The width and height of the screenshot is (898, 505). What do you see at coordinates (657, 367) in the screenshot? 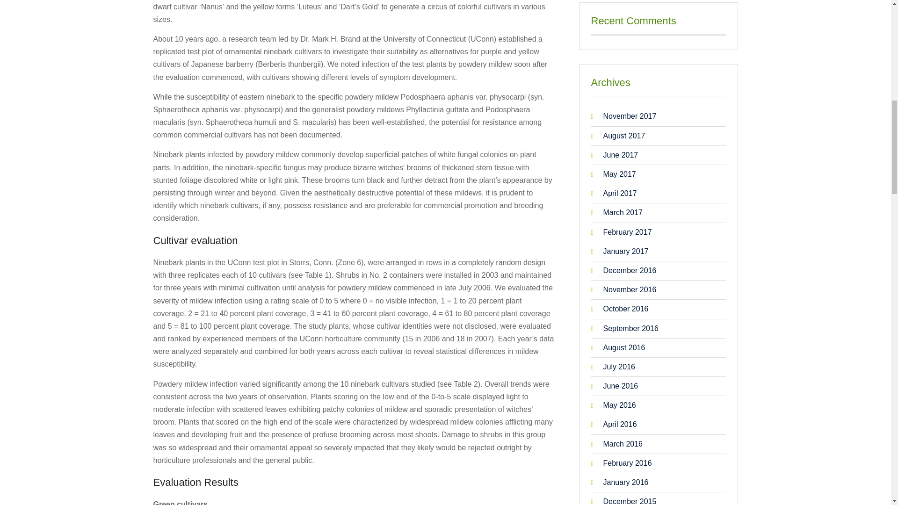
I see `July 2016` at bounding box center [657, 367].